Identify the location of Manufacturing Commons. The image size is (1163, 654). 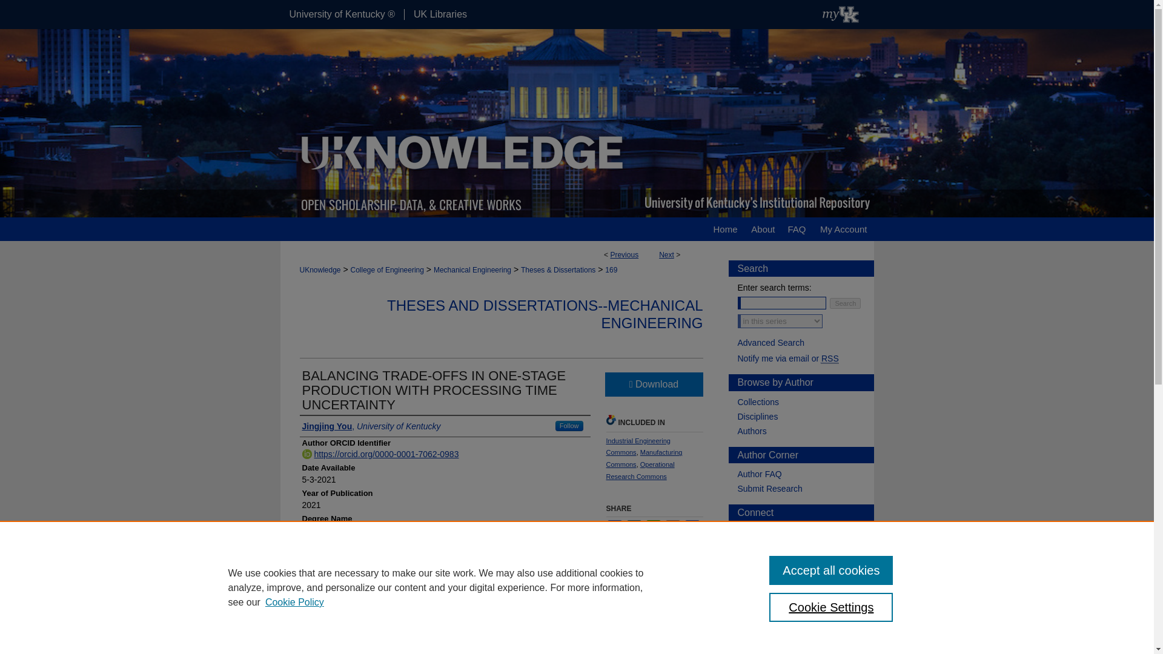
(643, 458).